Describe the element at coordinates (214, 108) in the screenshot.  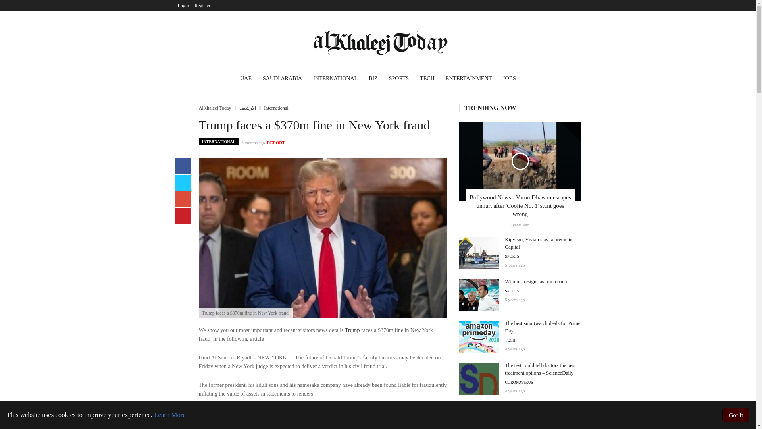
I see `AlKhaleej Today` at that location.